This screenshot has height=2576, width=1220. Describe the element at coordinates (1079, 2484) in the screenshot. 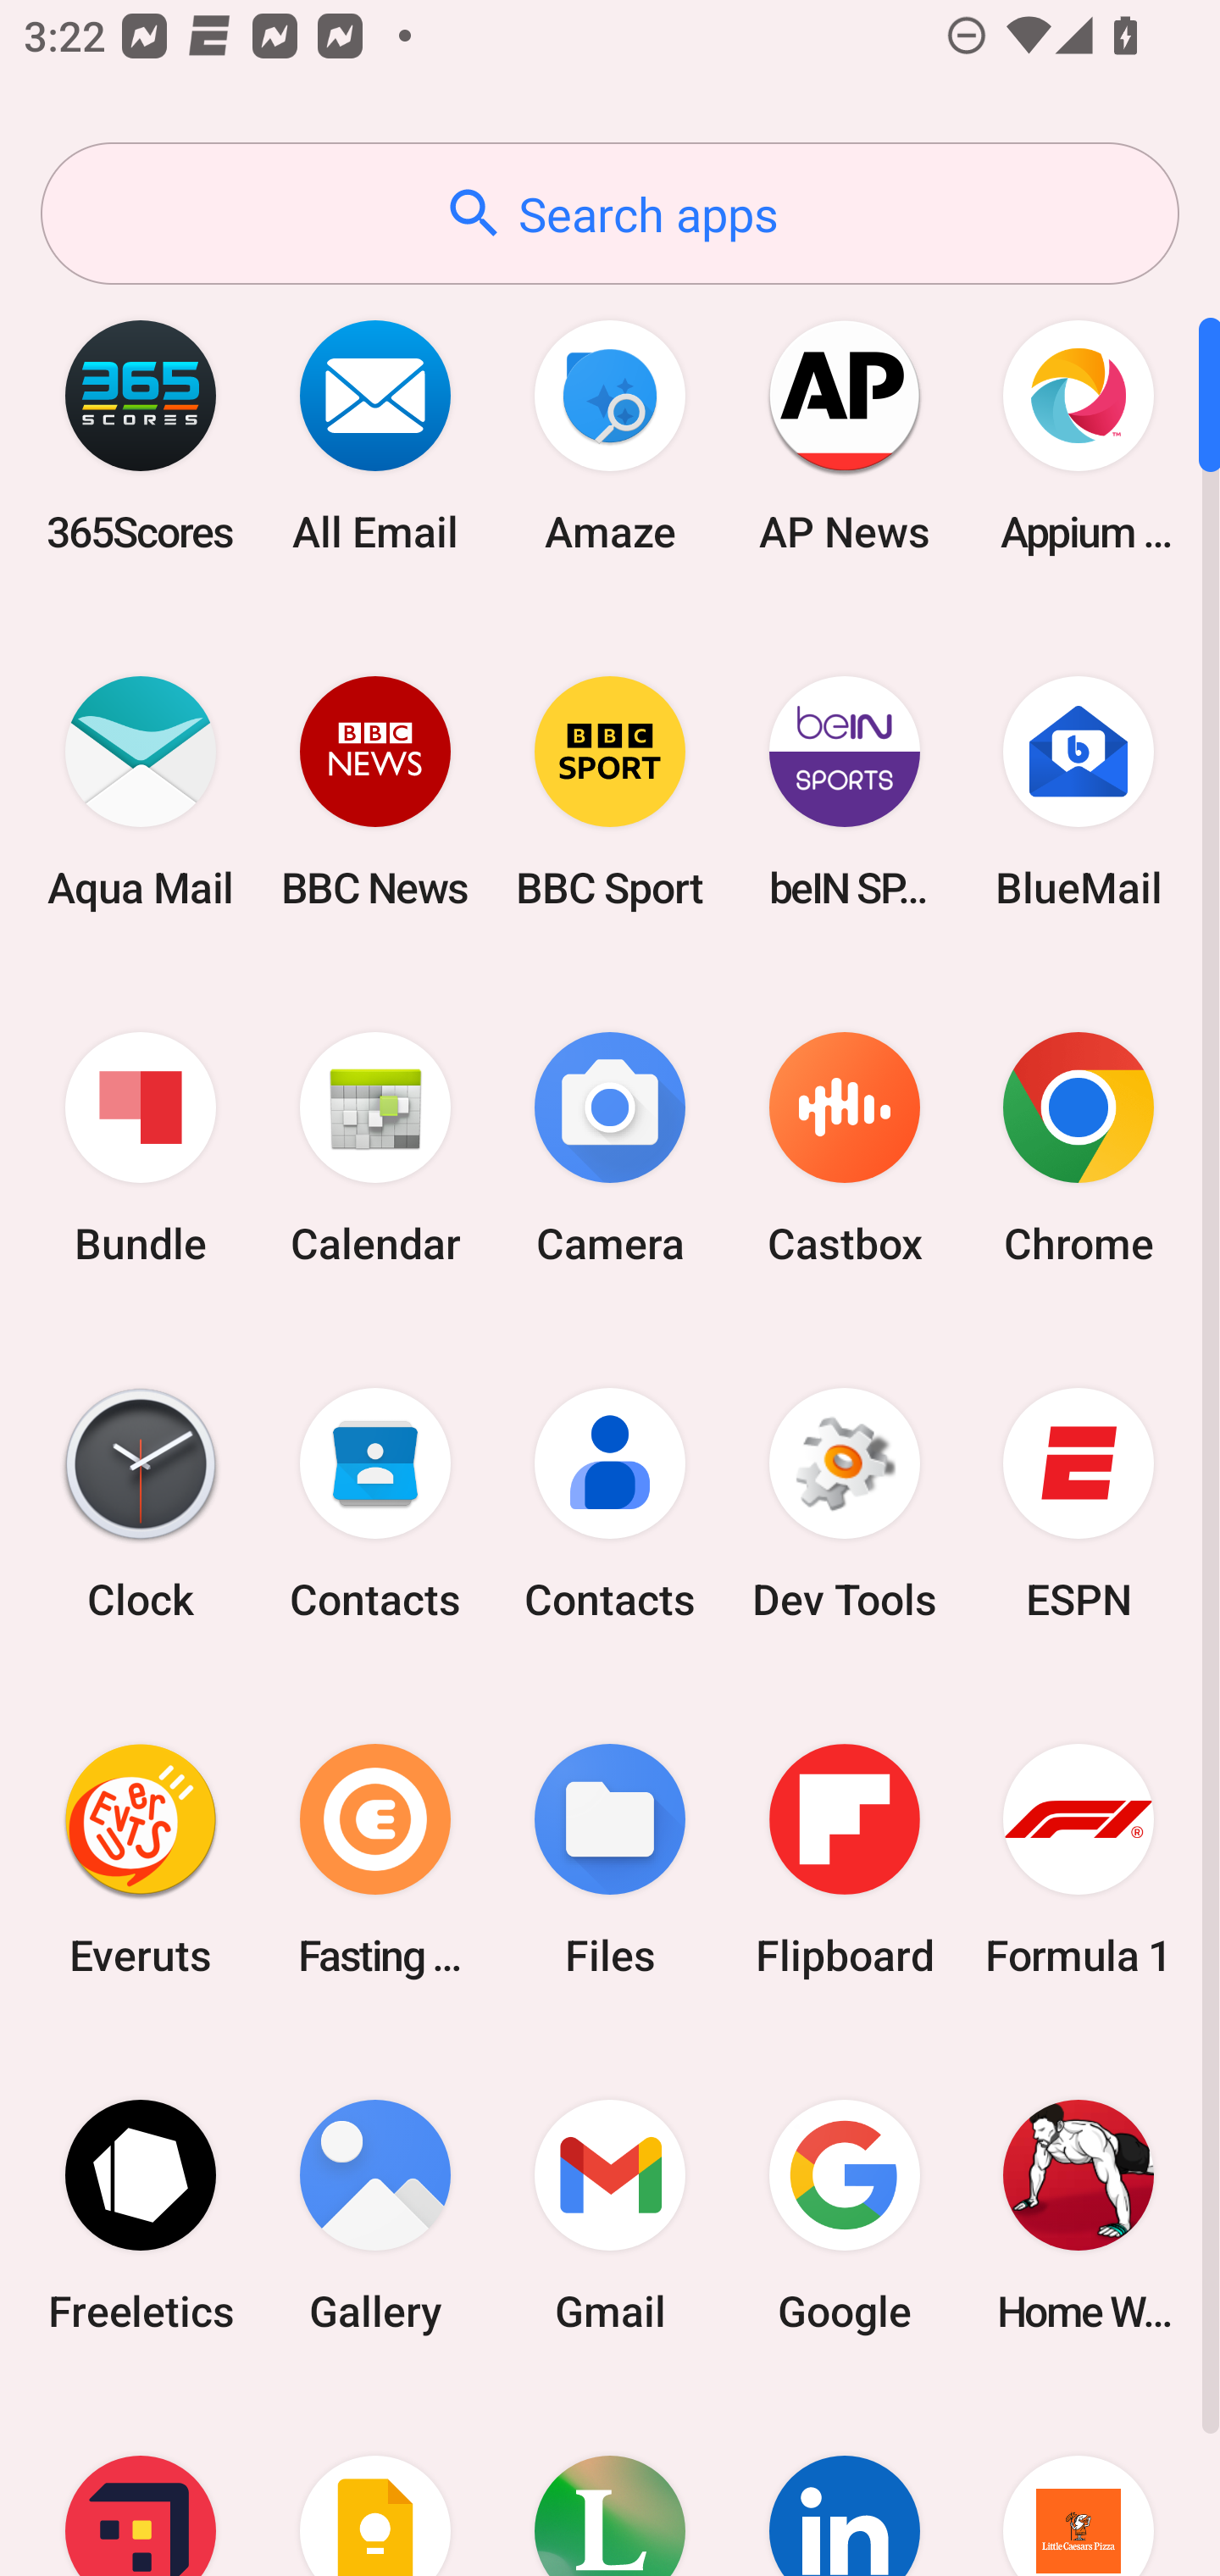

I see `Little Caesars Pizza` at that location.